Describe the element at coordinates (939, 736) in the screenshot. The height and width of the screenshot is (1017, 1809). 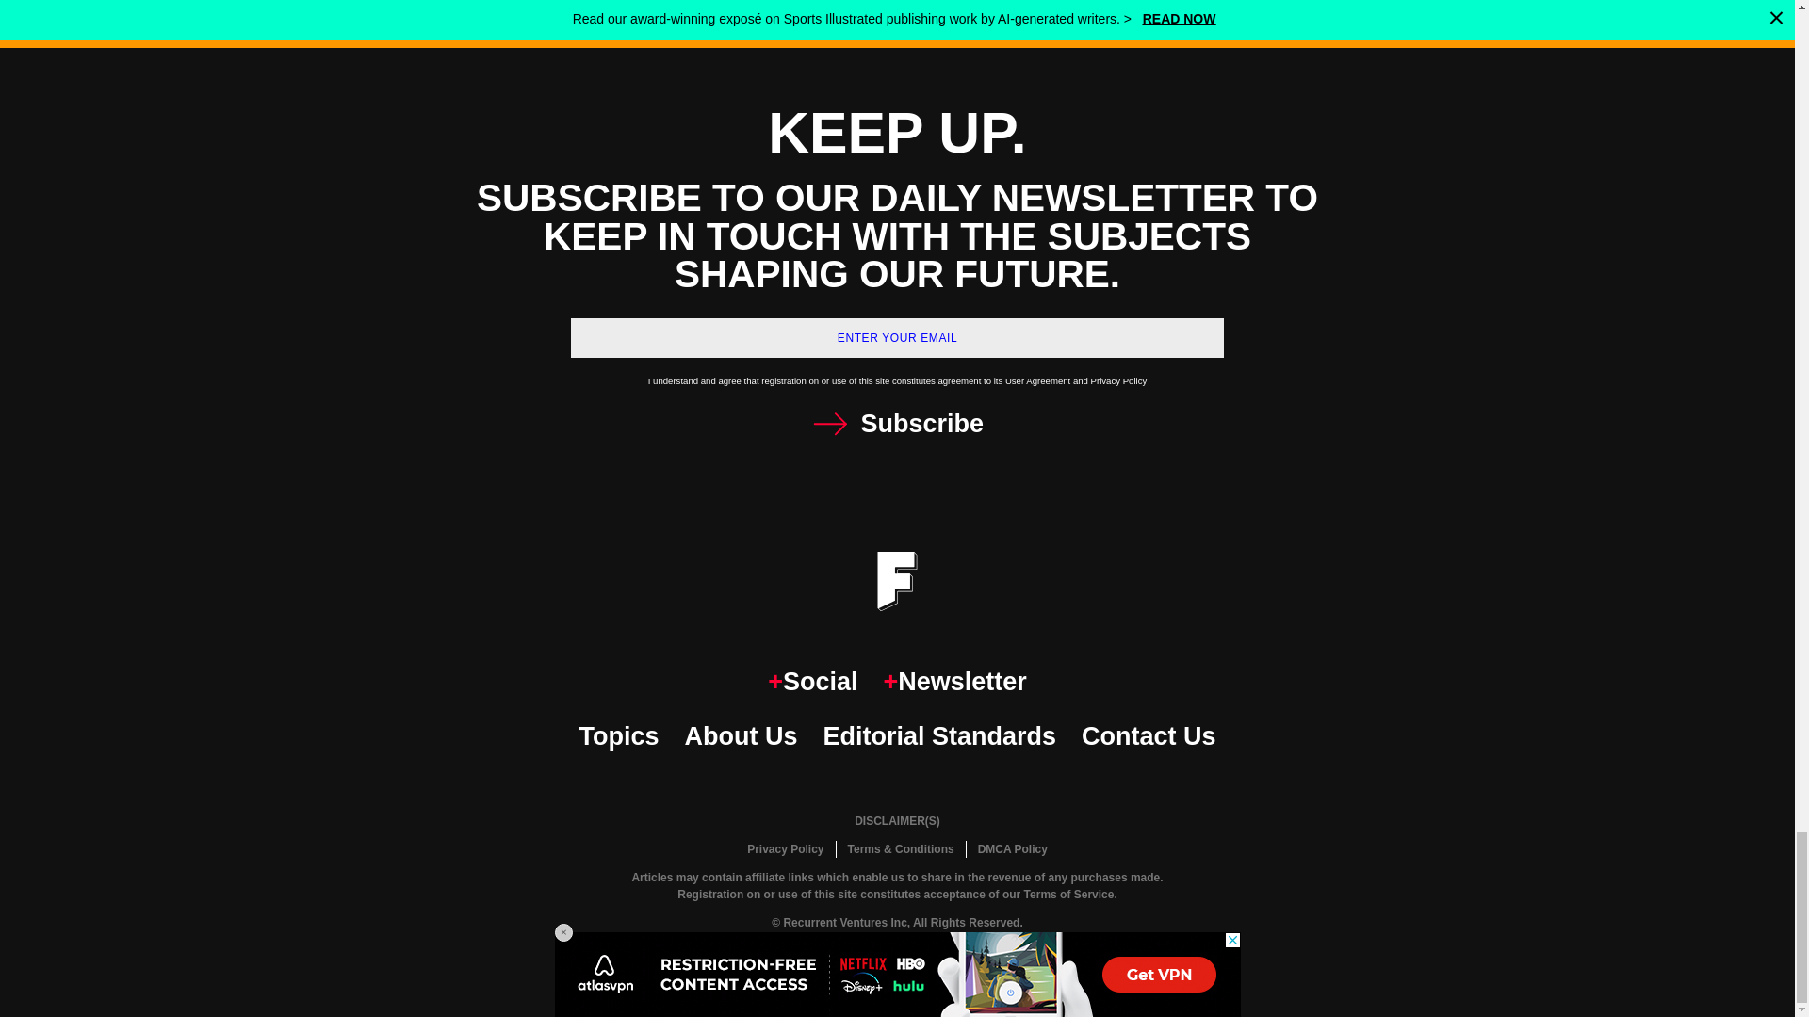
I see `Editorial Standards` at that location.